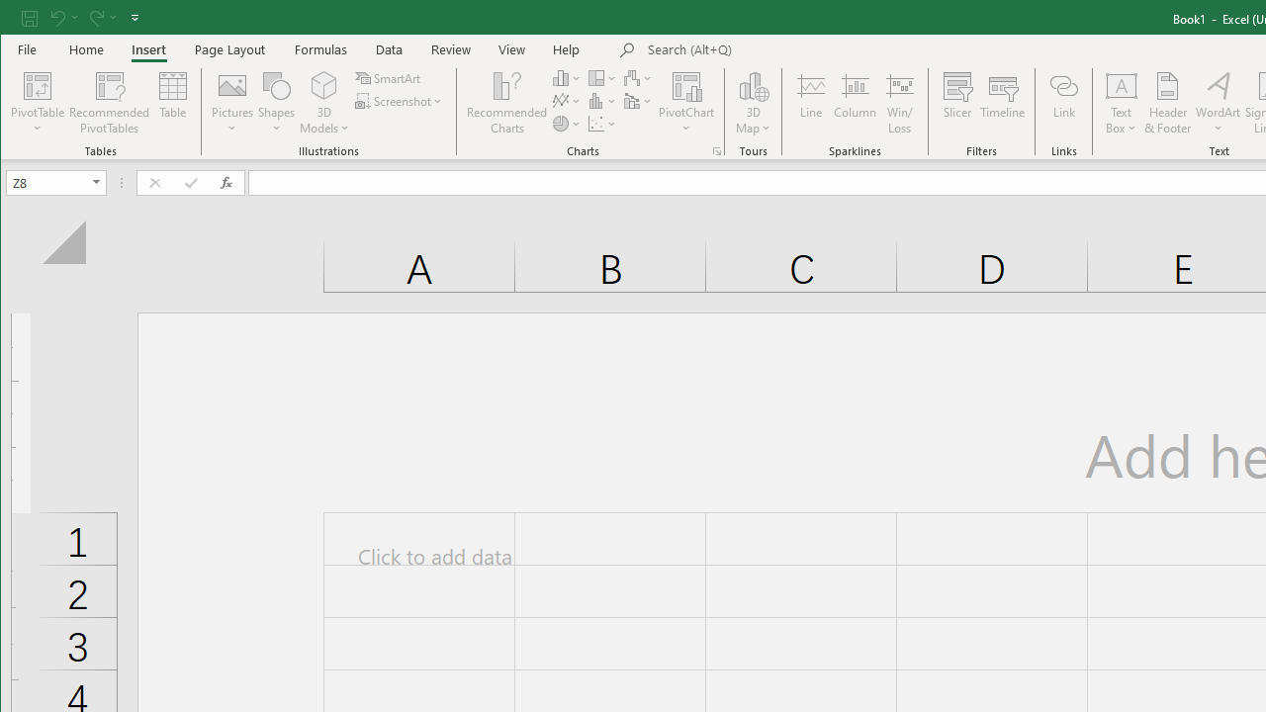  What do you see at coordinates (855, 103) in the screenshot?
I see `Column` at bounding box center [855, 103].